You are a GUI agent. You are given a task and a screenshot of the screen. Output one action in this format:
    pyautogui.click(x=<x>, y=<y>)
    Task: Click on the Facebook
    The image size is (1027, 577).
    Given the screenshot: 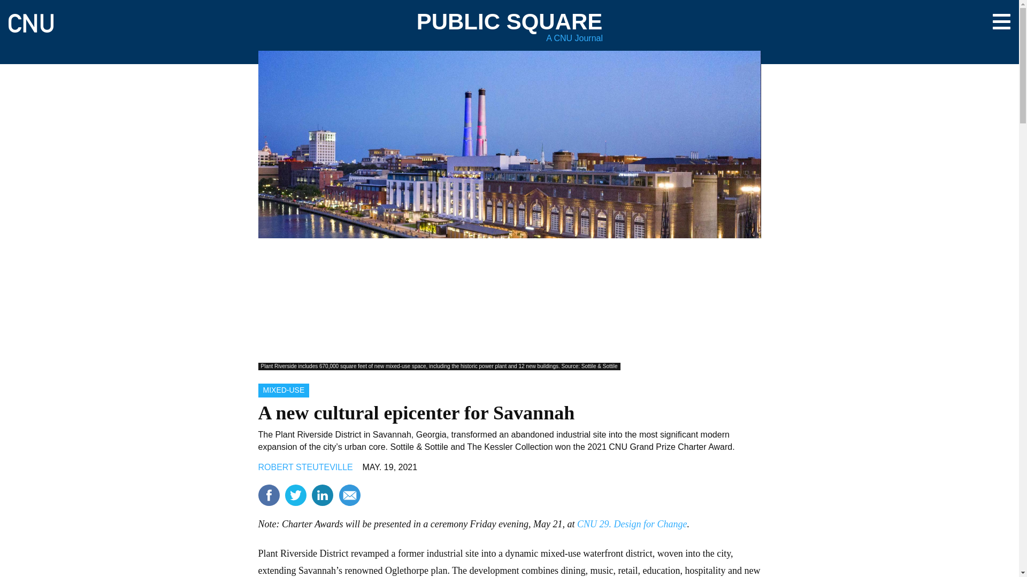 What is the action you would take?
    pyautogui.click(x=269, y=495)
    